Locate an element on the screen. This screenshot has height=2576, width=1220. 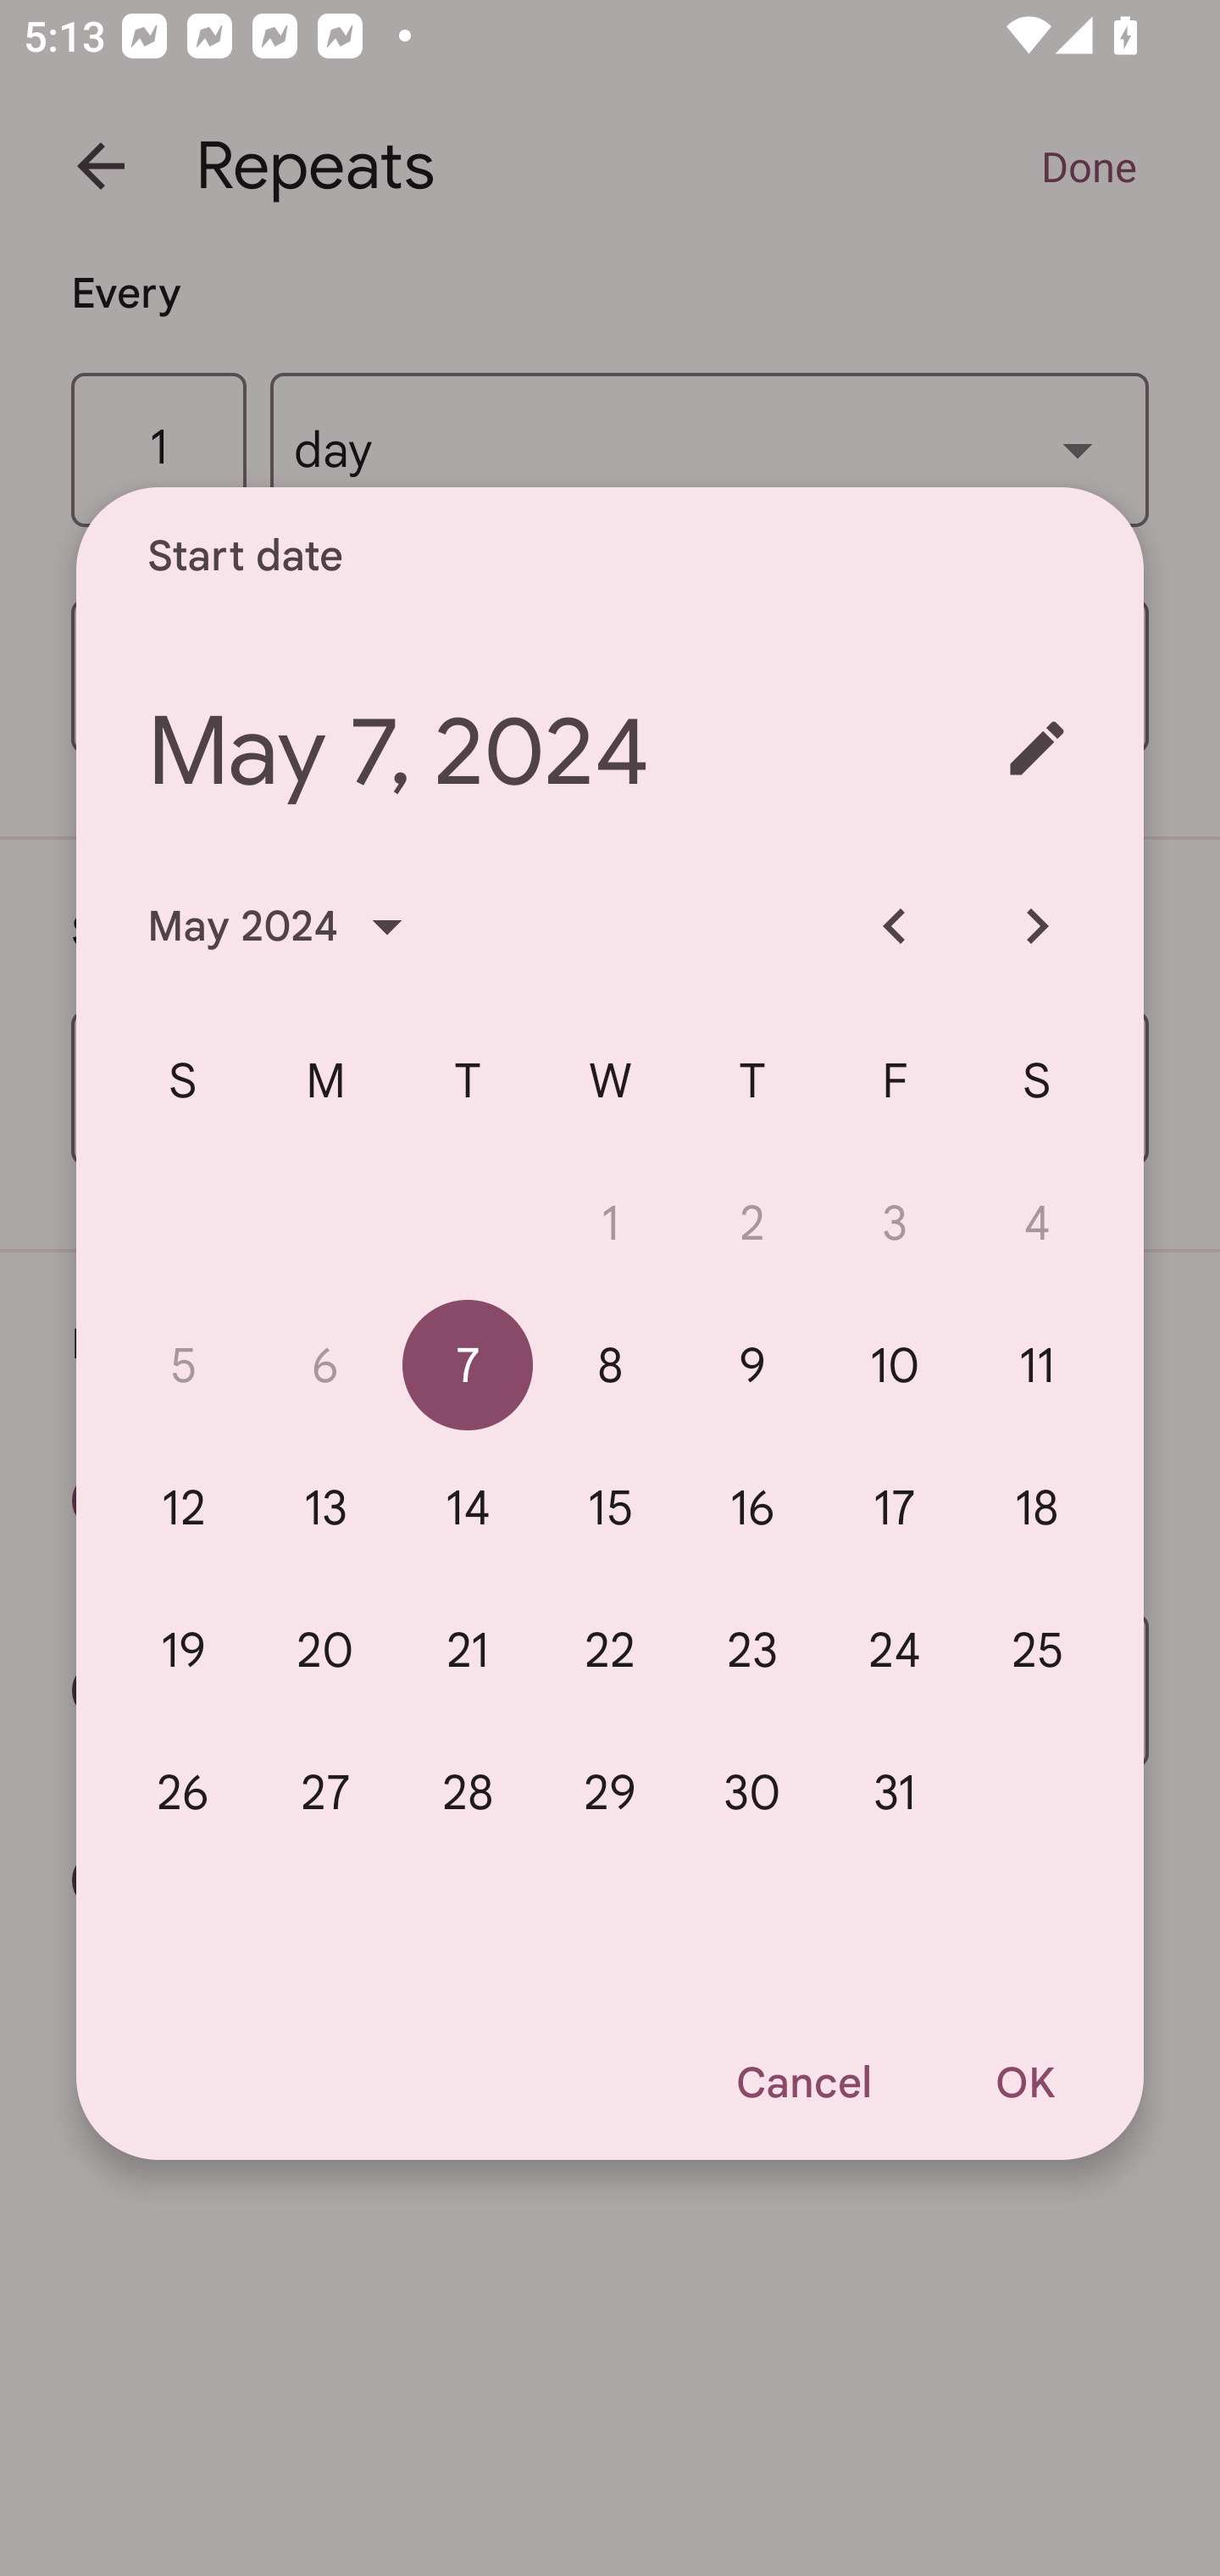
17 Friday, May 17 is located at coordinates (895, 1508).